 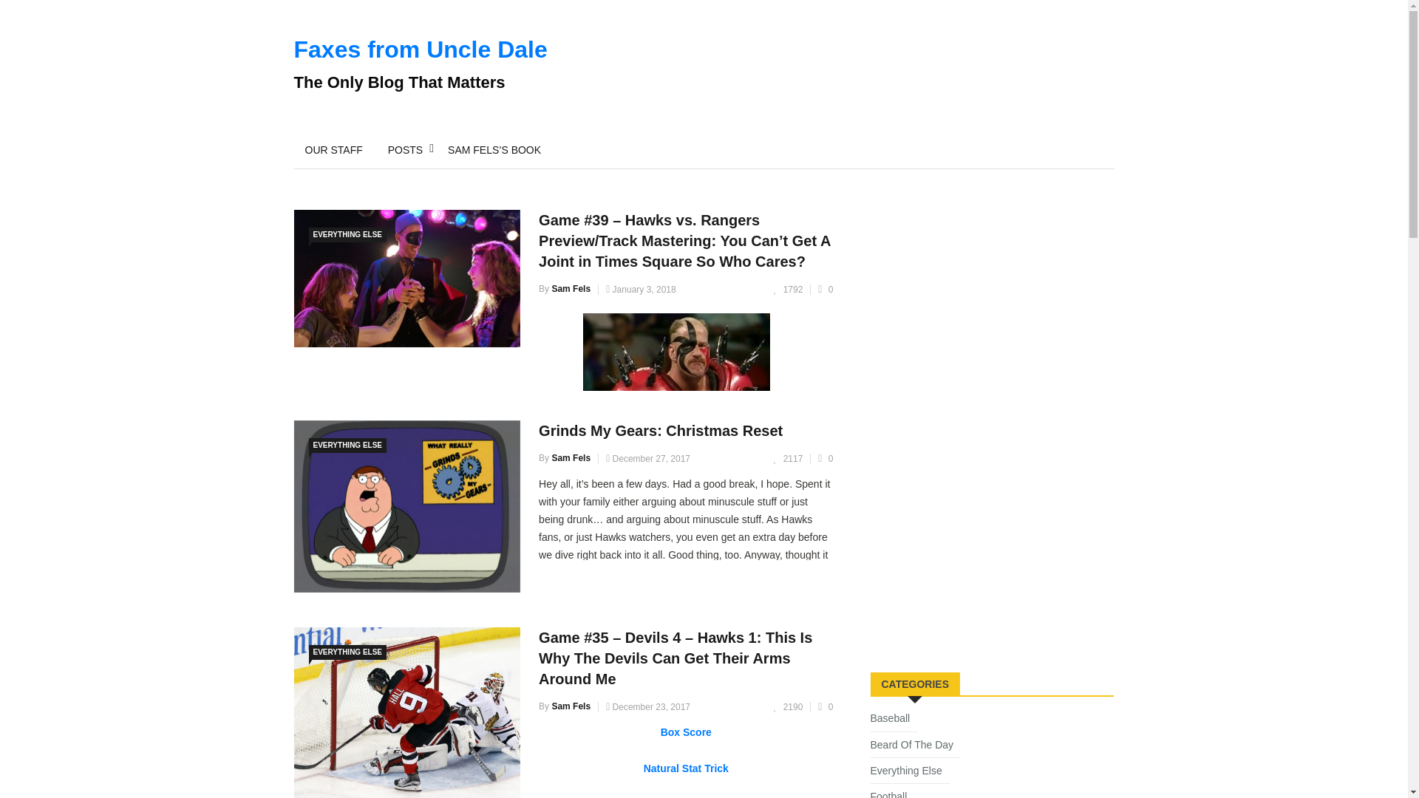 What do you see at coordinates (981, 546) in the screenshot?
I see `Advertisement` at bounding box center [981, 546].